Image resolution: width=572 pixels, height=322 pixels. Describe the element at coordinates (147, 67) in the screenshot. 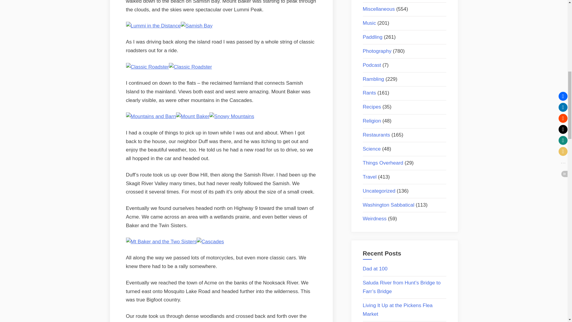

I see `Classic Roadster by RandomConnections, on Flickr` at that location.